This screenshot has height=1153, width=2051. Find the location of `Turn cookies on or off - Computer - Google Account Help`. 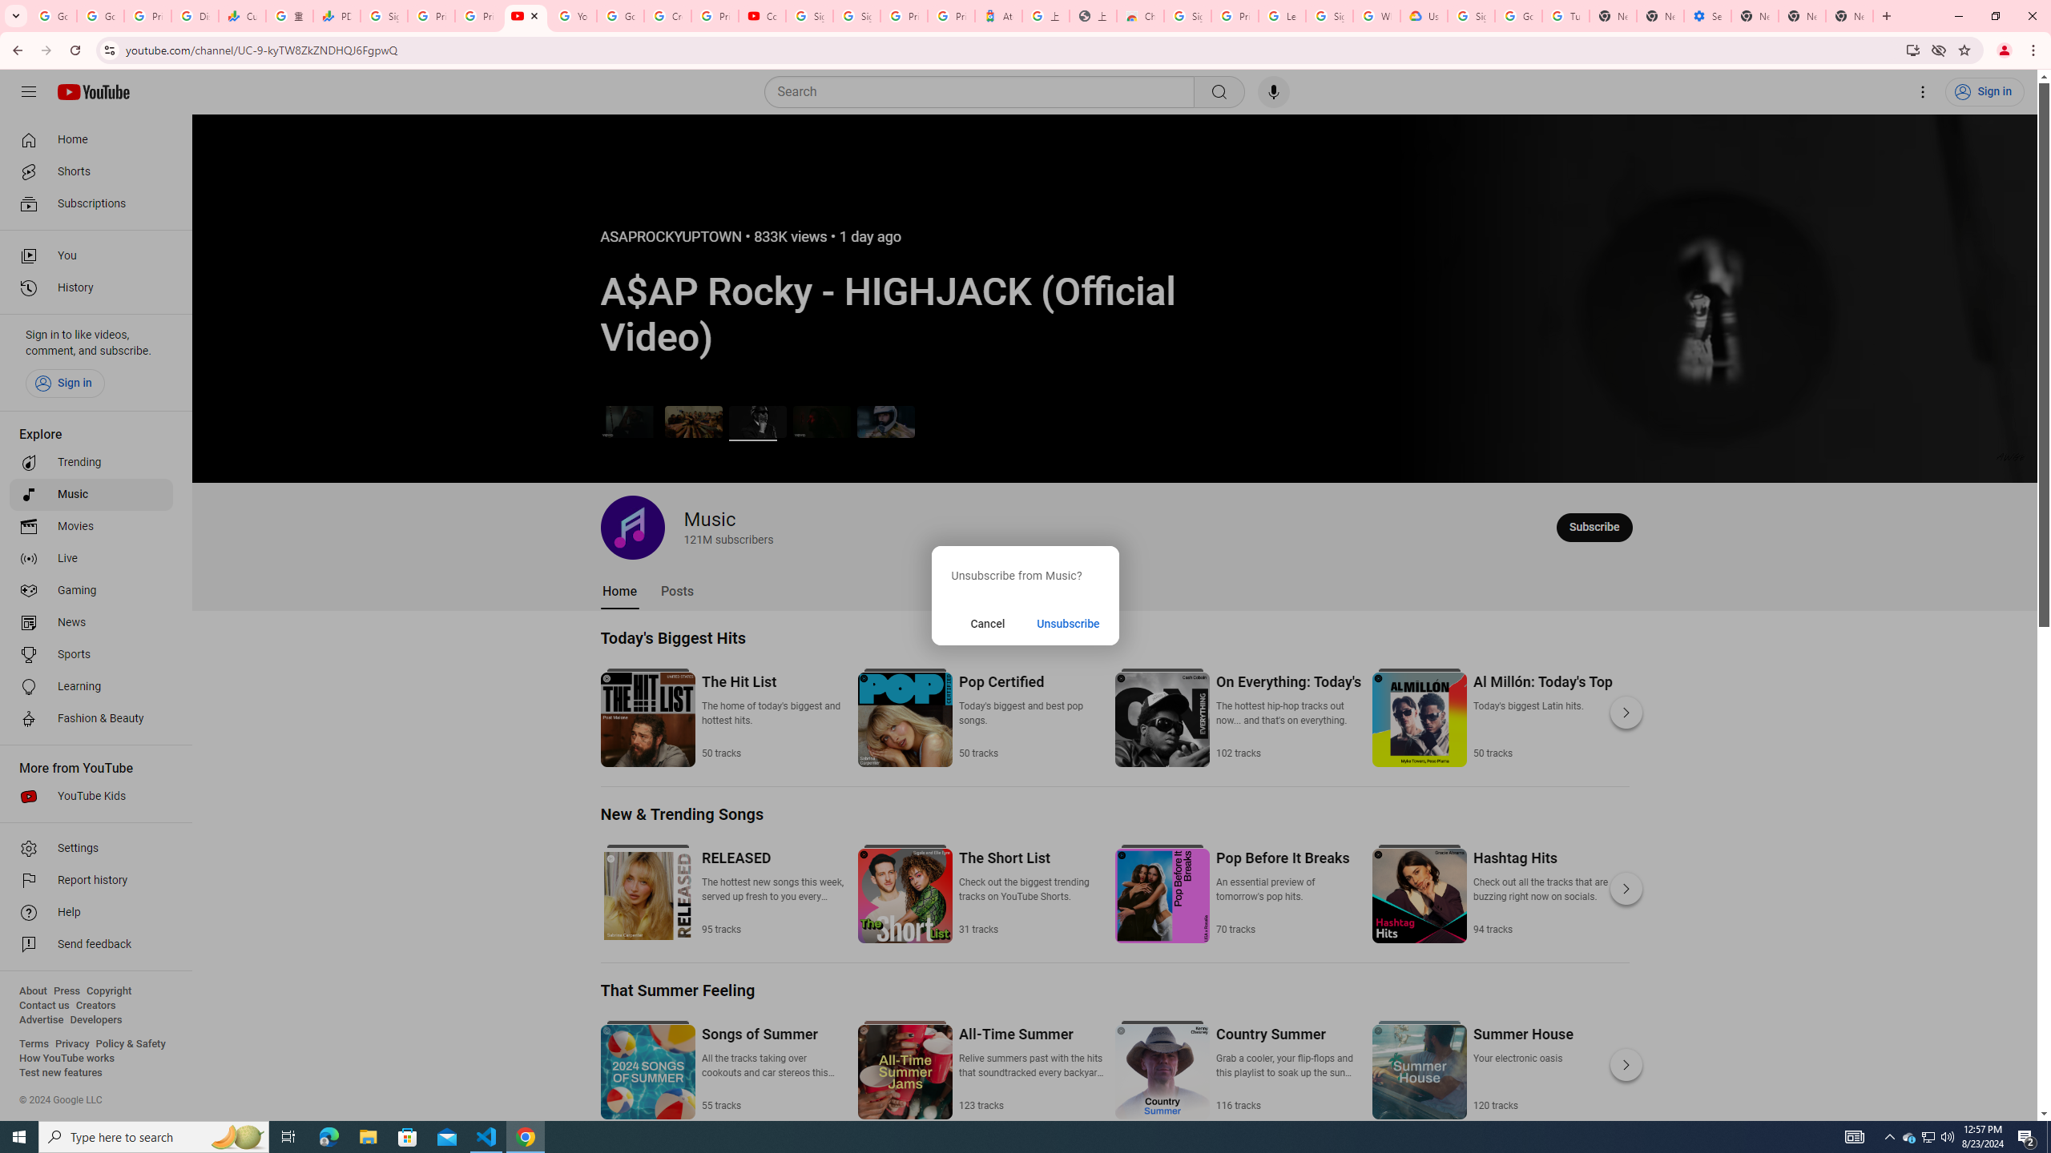

Turn cookies on or off - Computer - Google Account Help is located at coordinates (1565, 16).